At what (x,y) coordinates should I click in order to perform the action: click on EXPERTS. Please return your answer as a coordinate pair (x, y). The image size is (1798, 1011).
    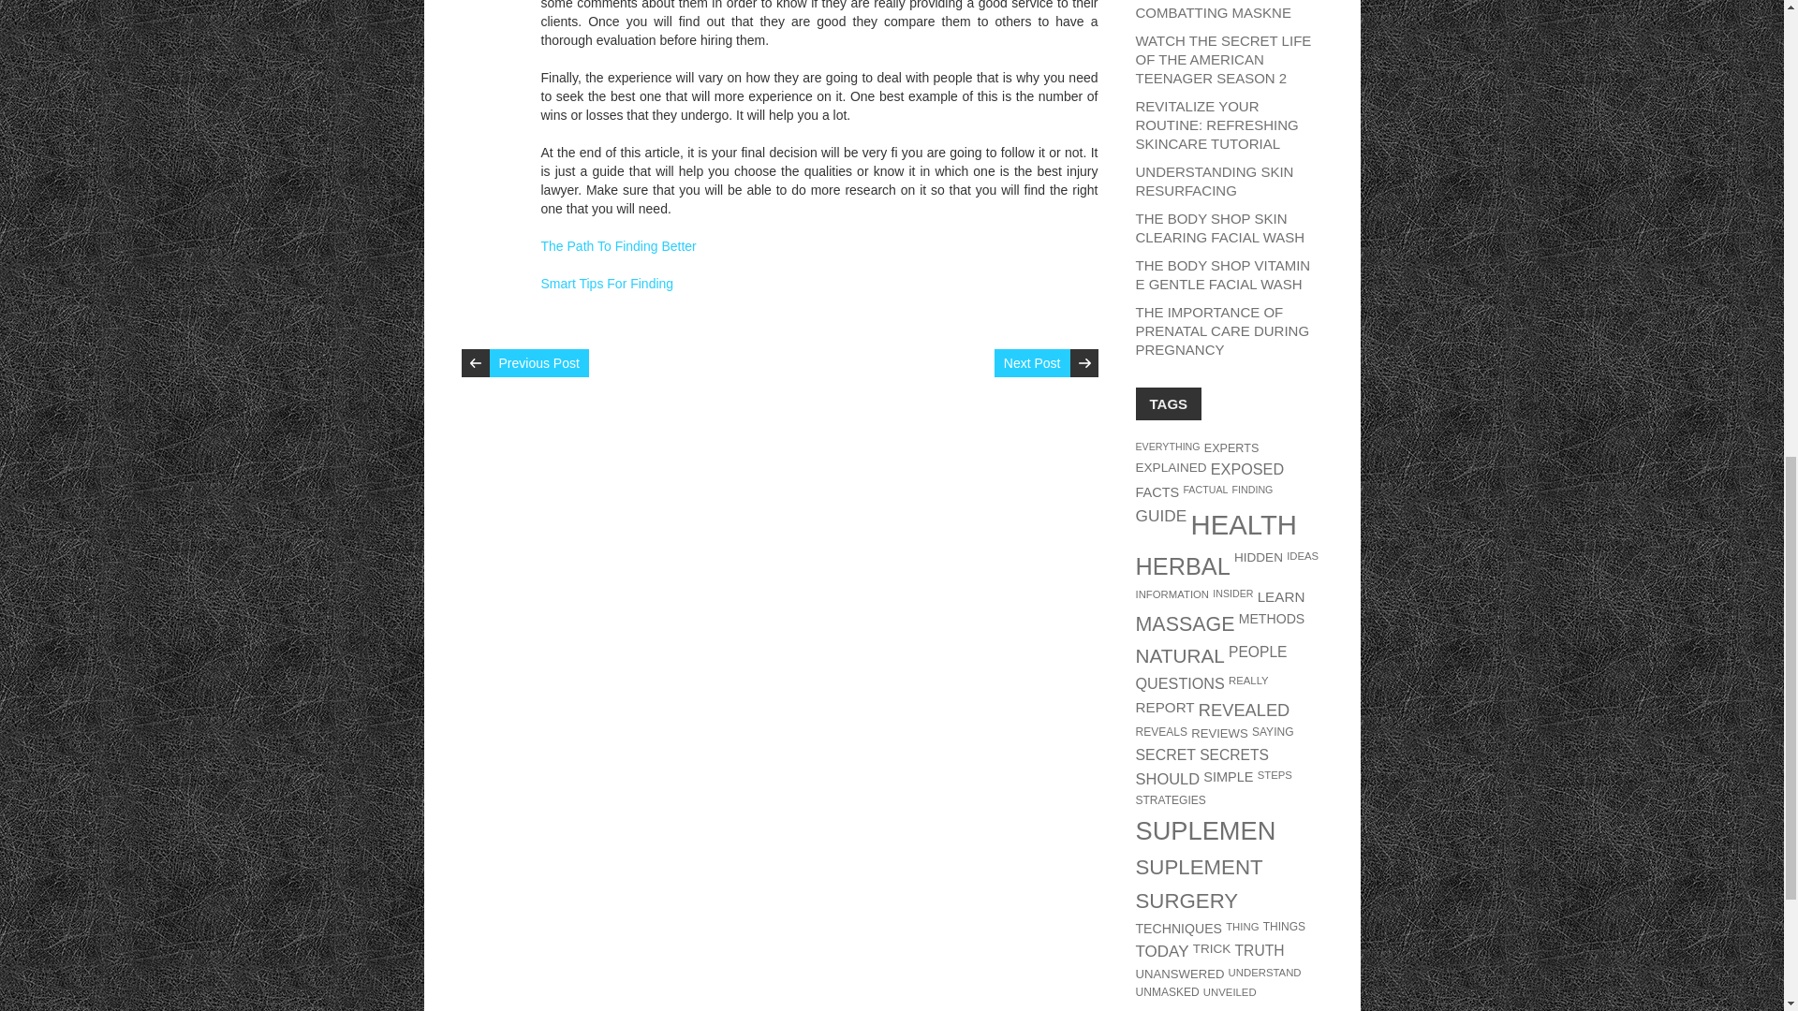
    Looking at the image, I should click on (1232, 447).